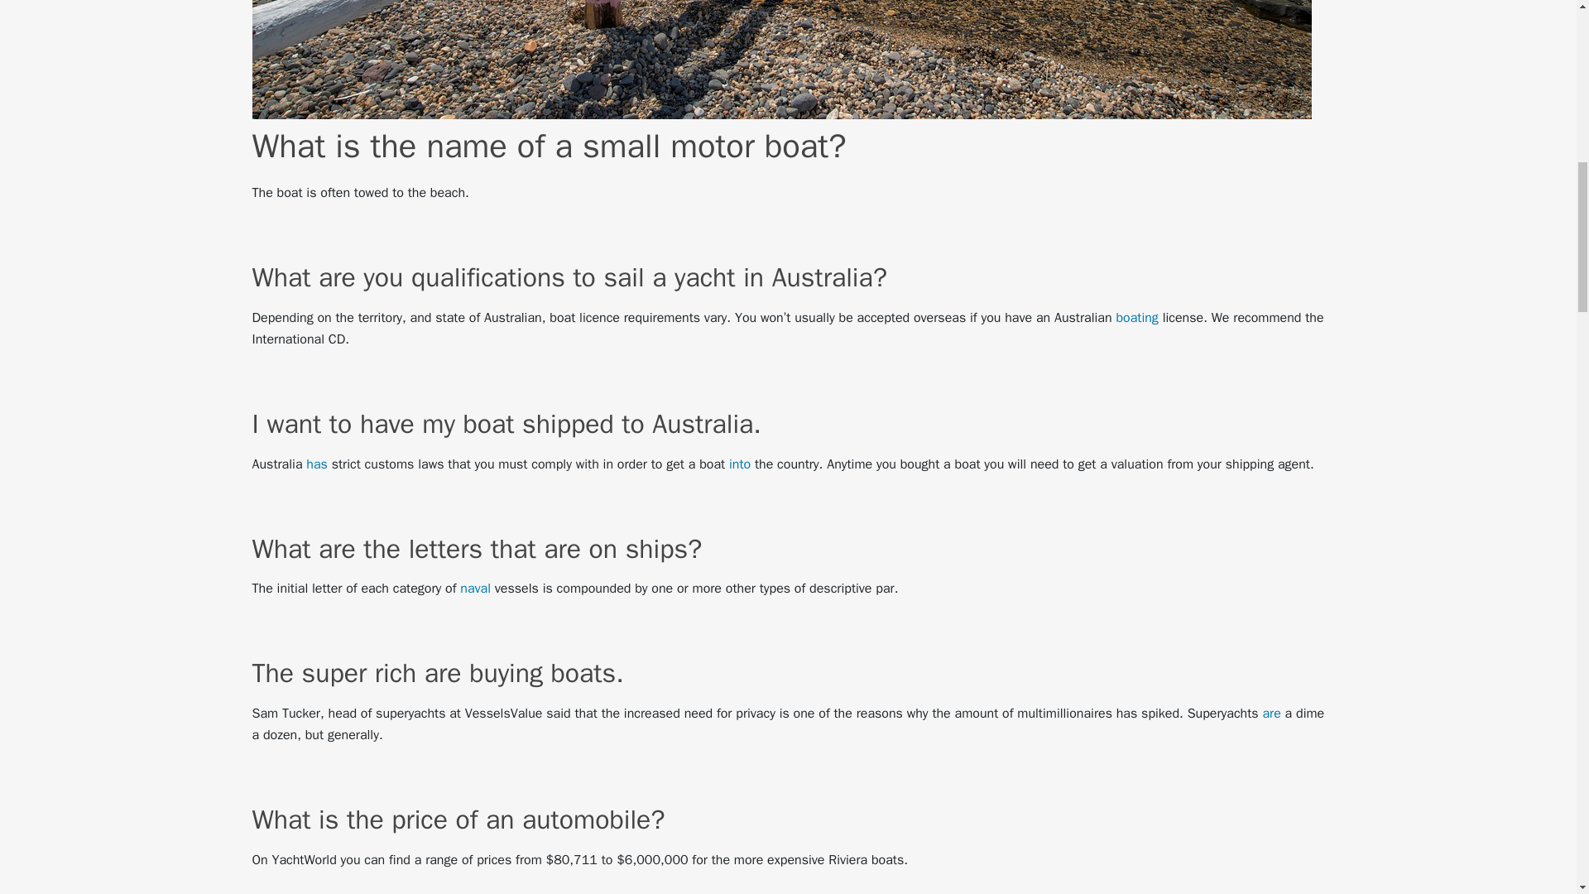  What do you see at coordinates (316, 464) in the screenshot?
I see `has` at bounding box center [316, 464].